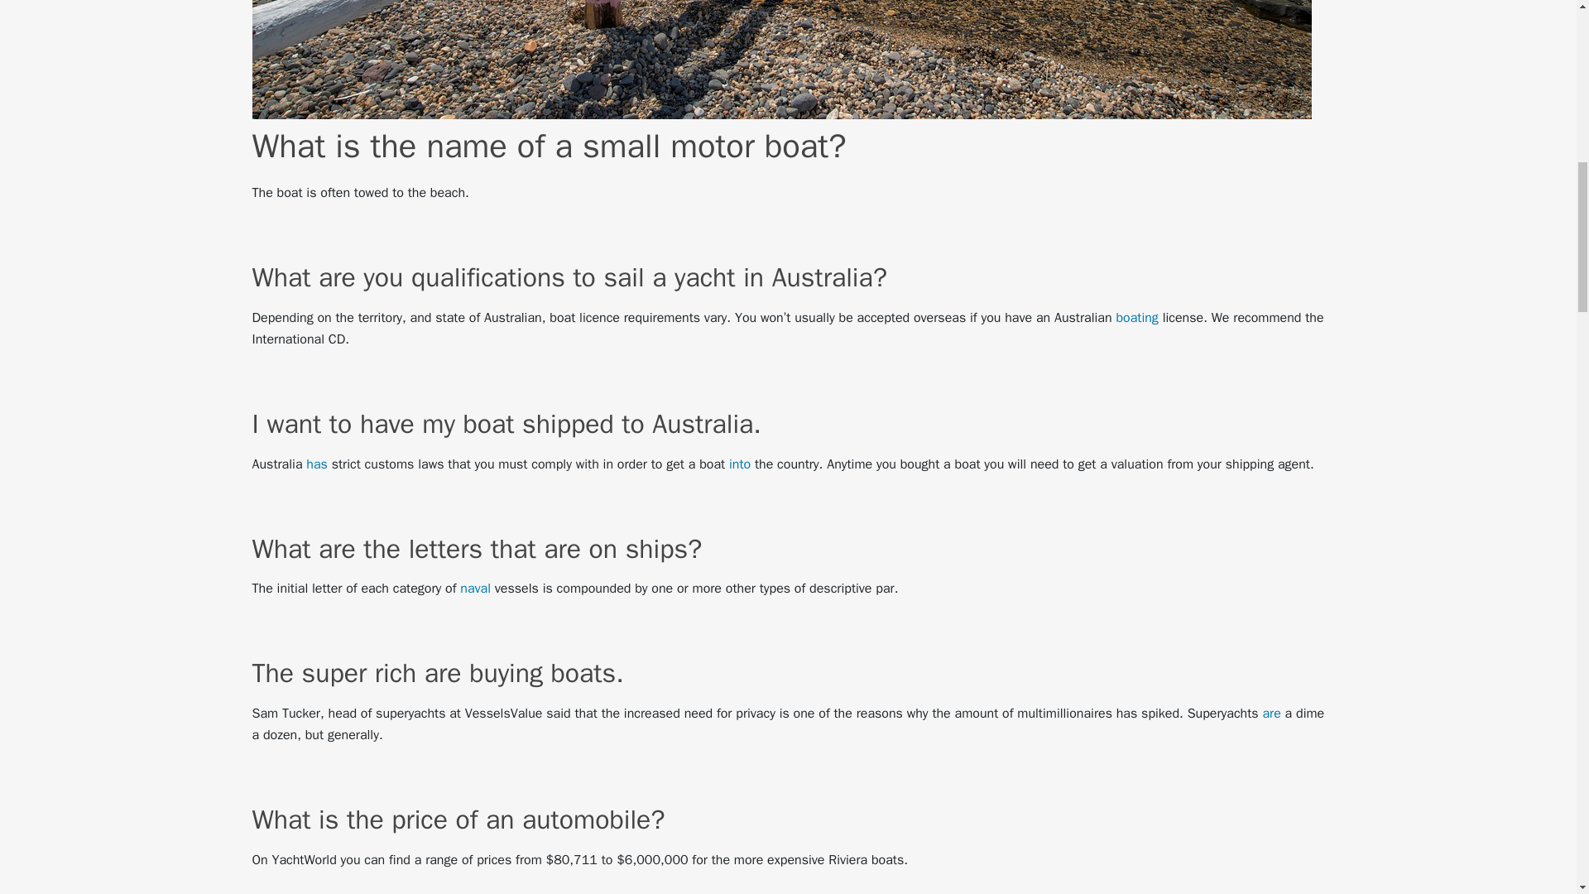  What do you see at coordinates (316, 464) in the screenshot?
I see `has` at bounding box center [316, 464].